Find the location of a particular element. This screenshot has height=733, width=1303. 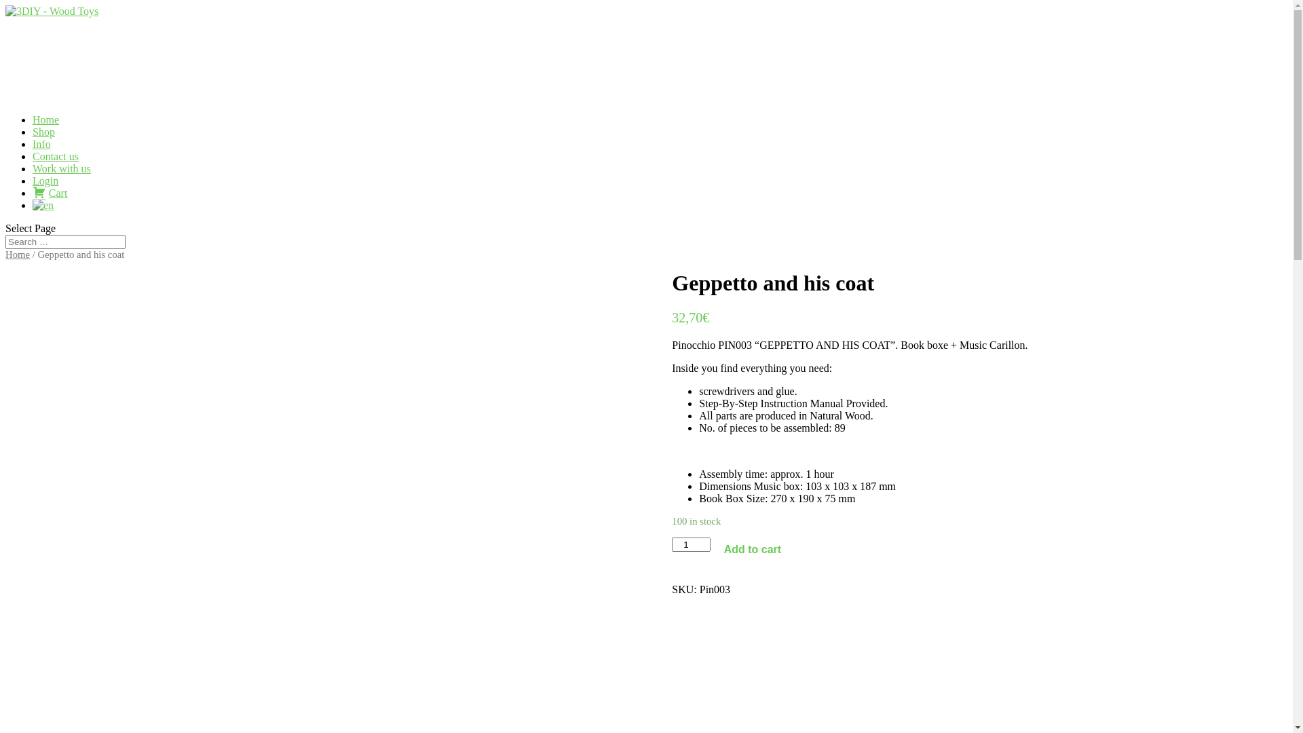

Cart is located at coordinates (50, 202).